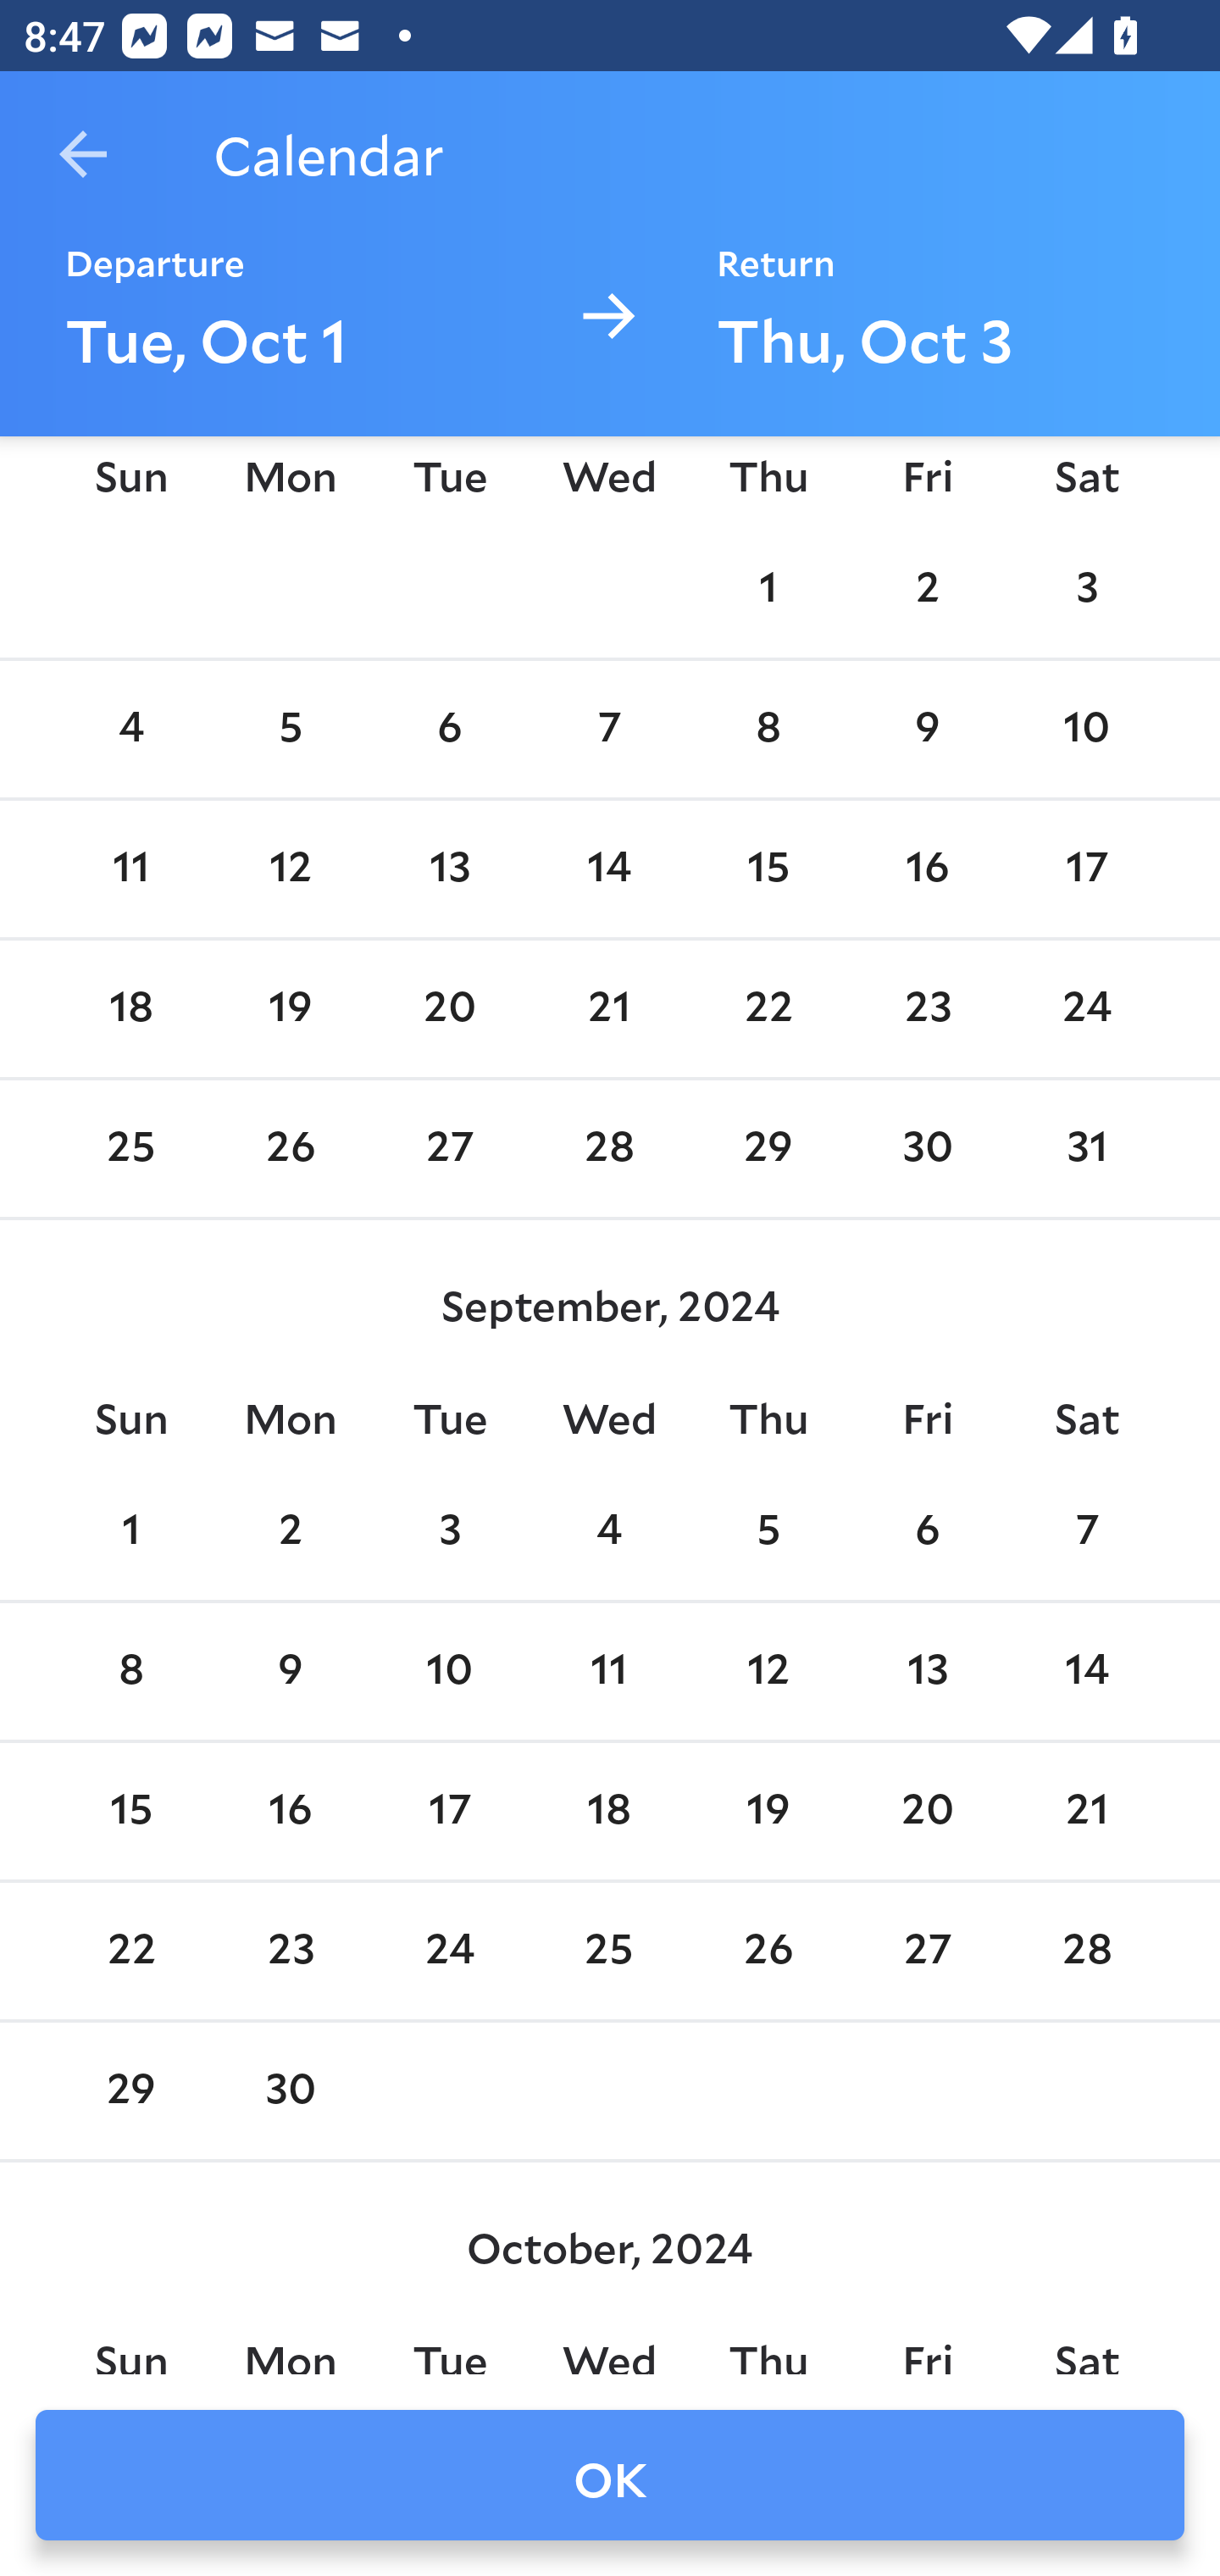 This screenshot has height=2576, width=1220. What do you see at coordinates (130, 1148) in the screenshot?
I see `25` at bounding box center [130, 1148].